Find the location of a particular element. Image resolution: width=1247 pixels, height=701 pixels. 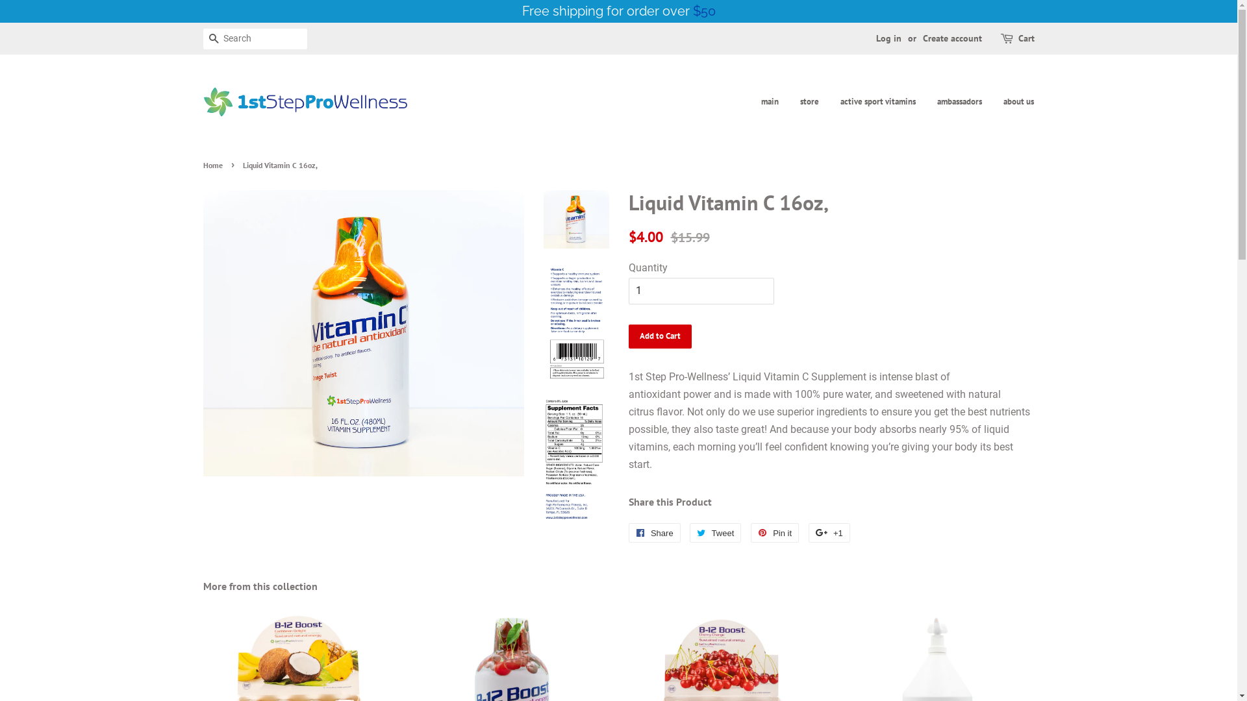

Search is located at coordinates (213, 39).